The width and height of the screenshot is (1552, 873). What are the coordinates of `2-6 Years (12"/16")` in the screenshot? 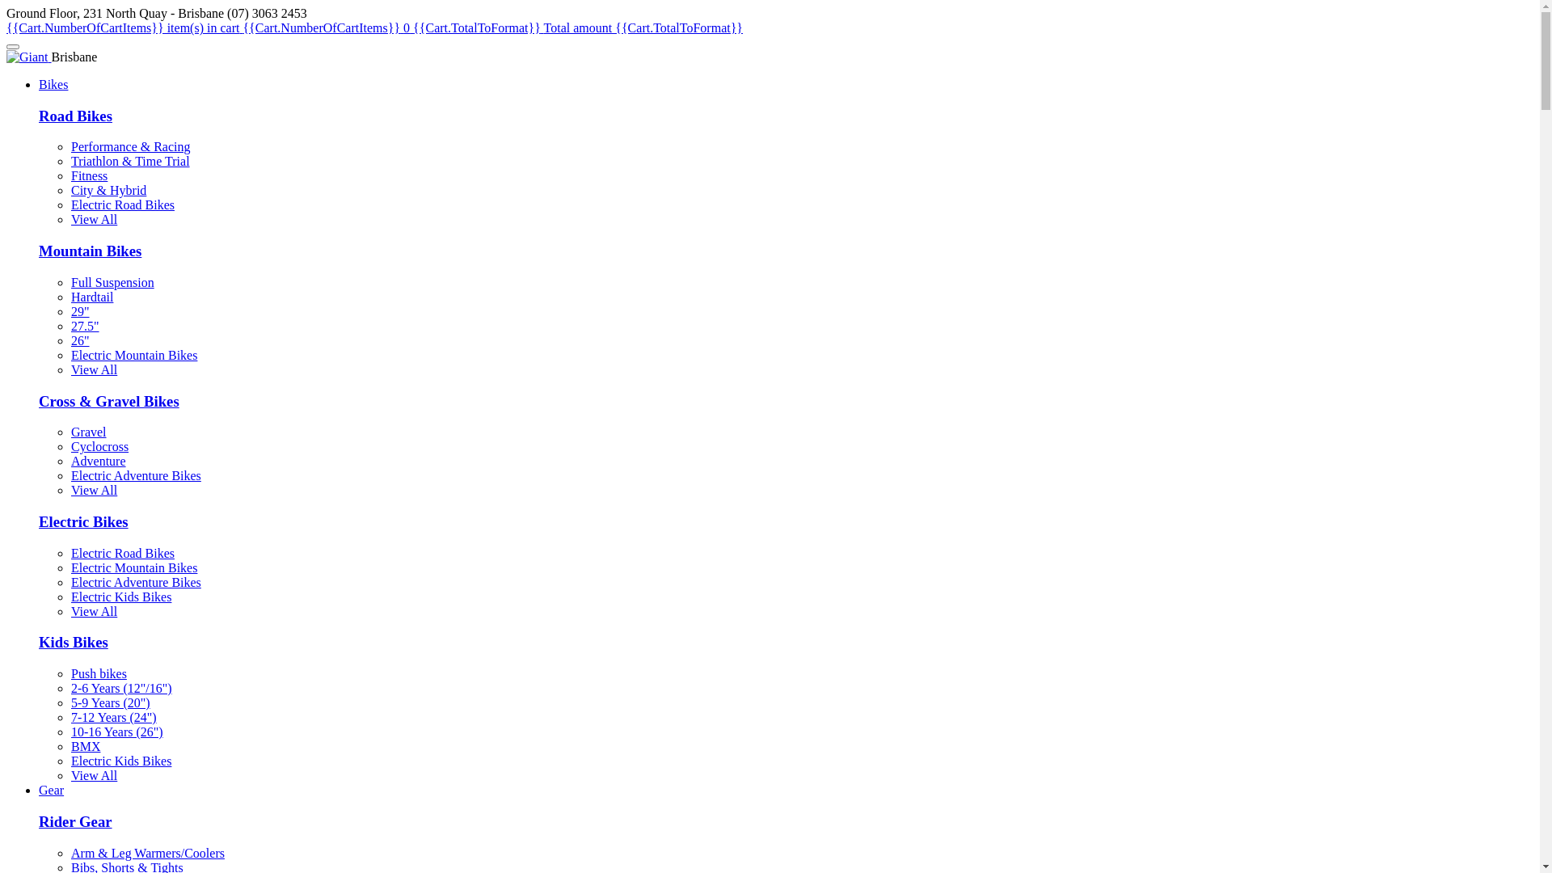 It's located at (121, 689).